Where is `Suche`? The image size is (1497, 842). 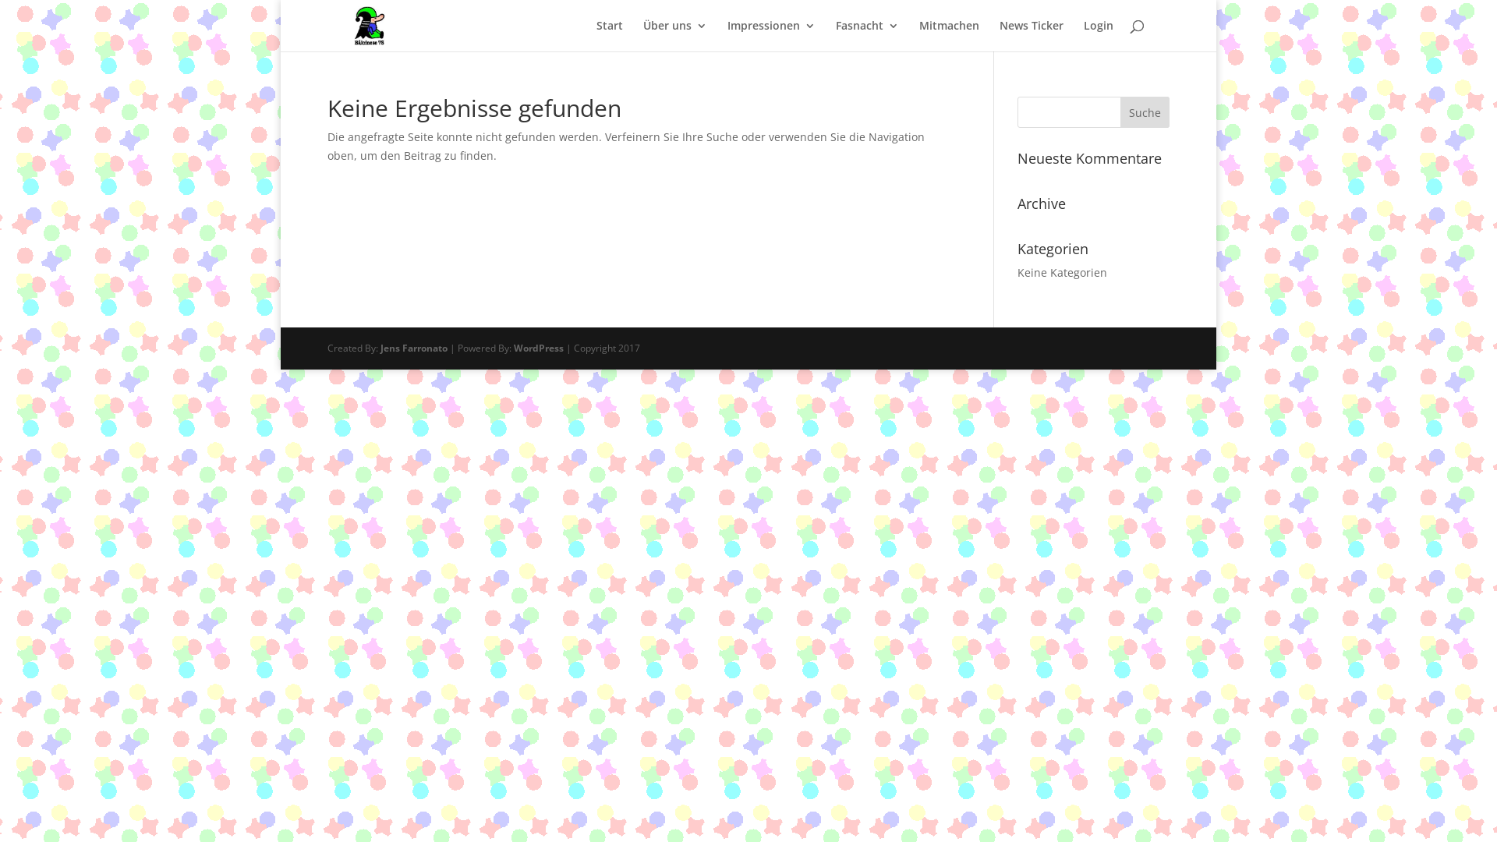 Suche is located at coordinates (1145, 112).